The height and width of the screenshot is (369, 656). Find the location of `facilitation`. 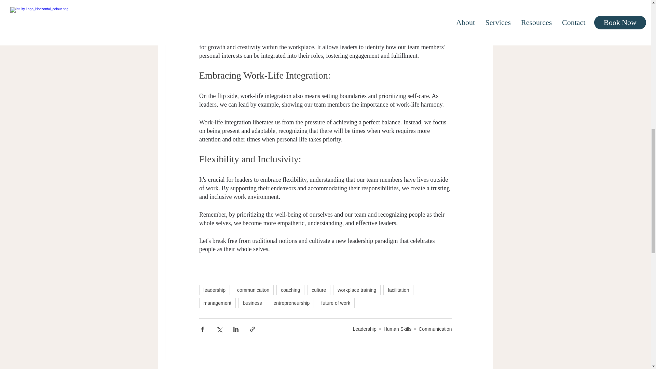

facilitation is located at coordinates (398, 290).